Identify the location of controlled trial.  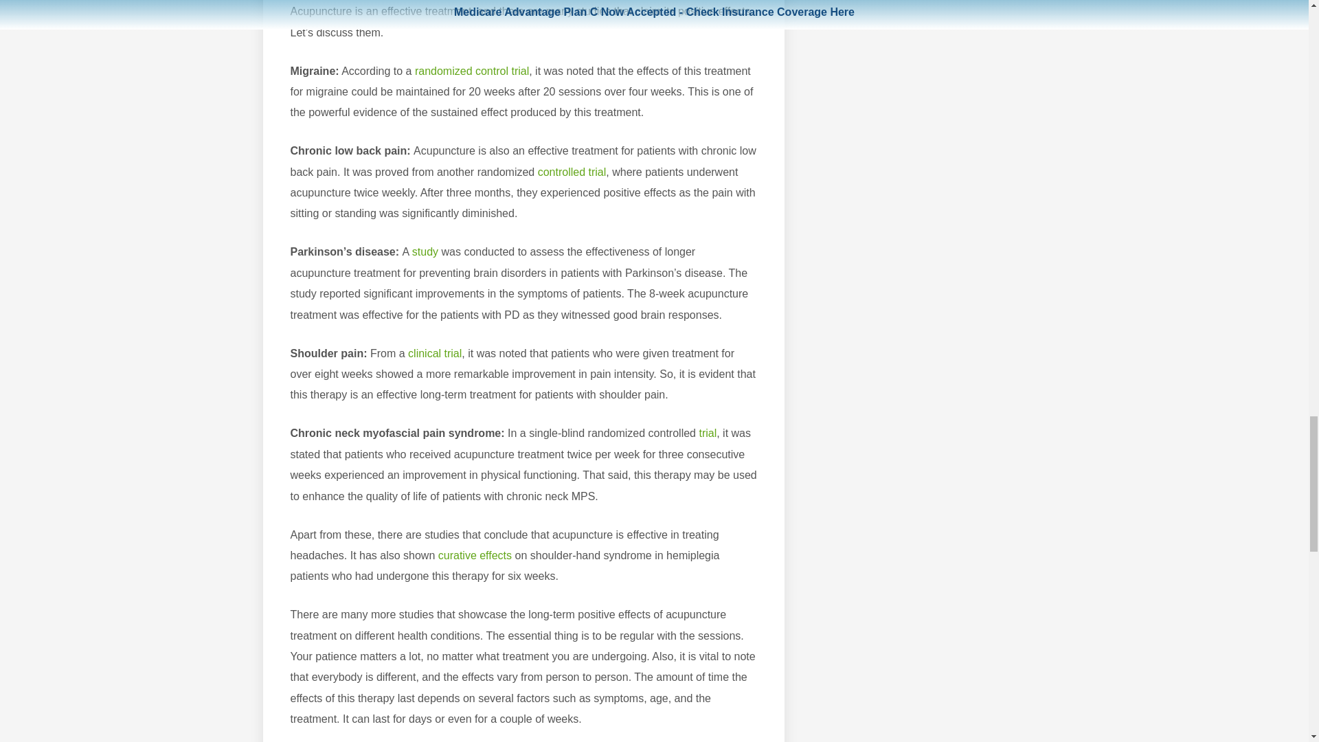
(572, 172).